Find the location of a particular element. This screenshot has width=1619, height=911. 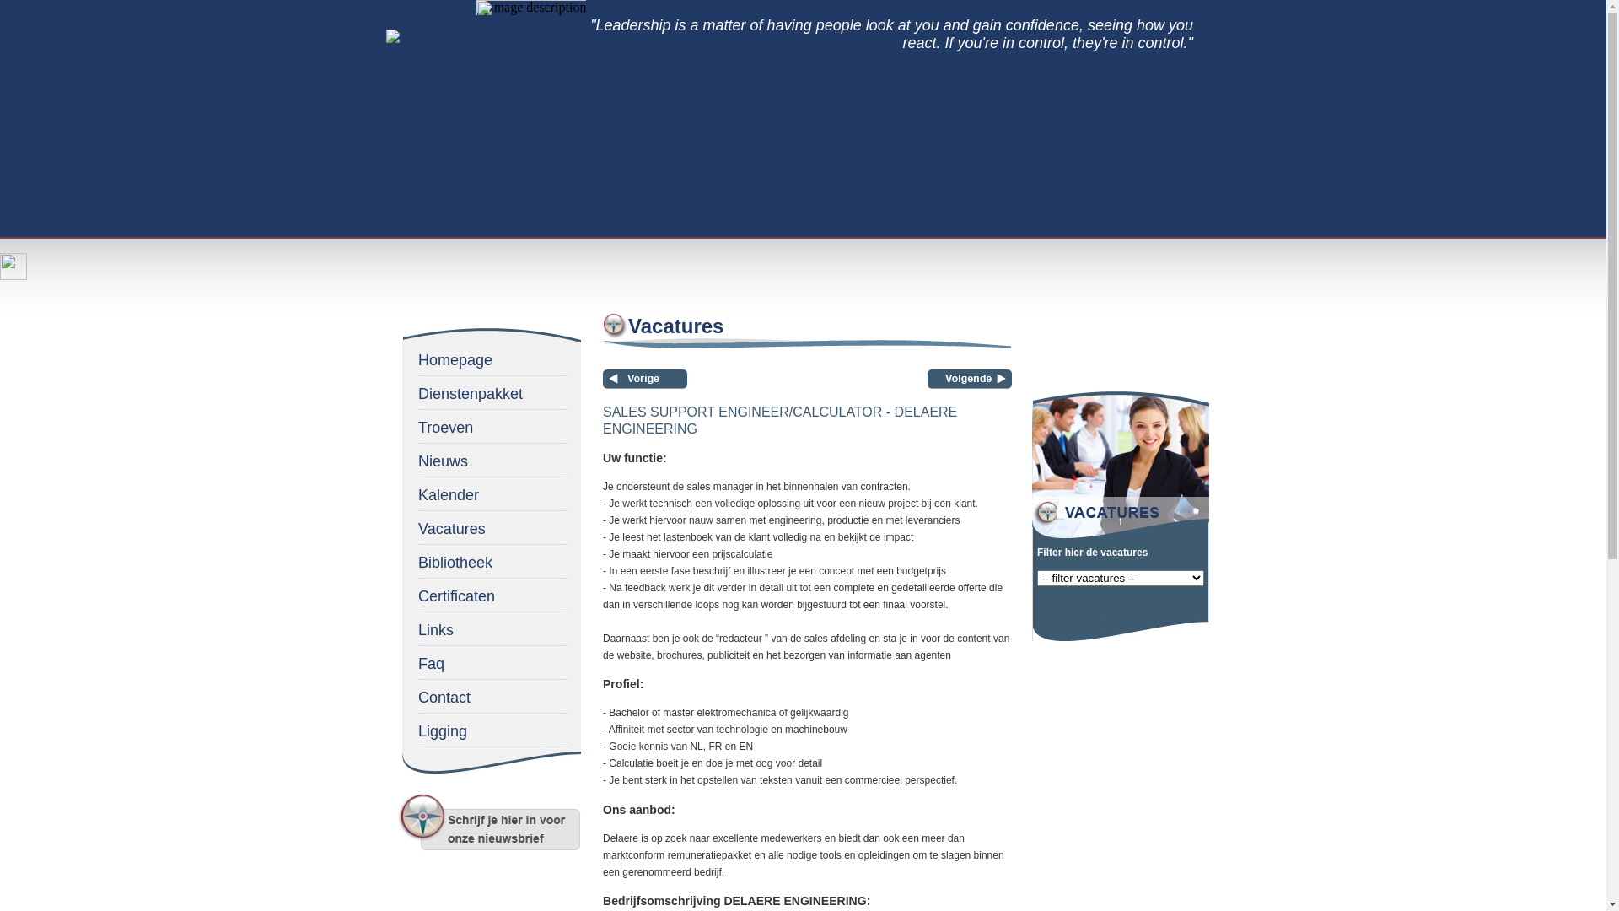

Troeven is located at coordinates (492, 423).